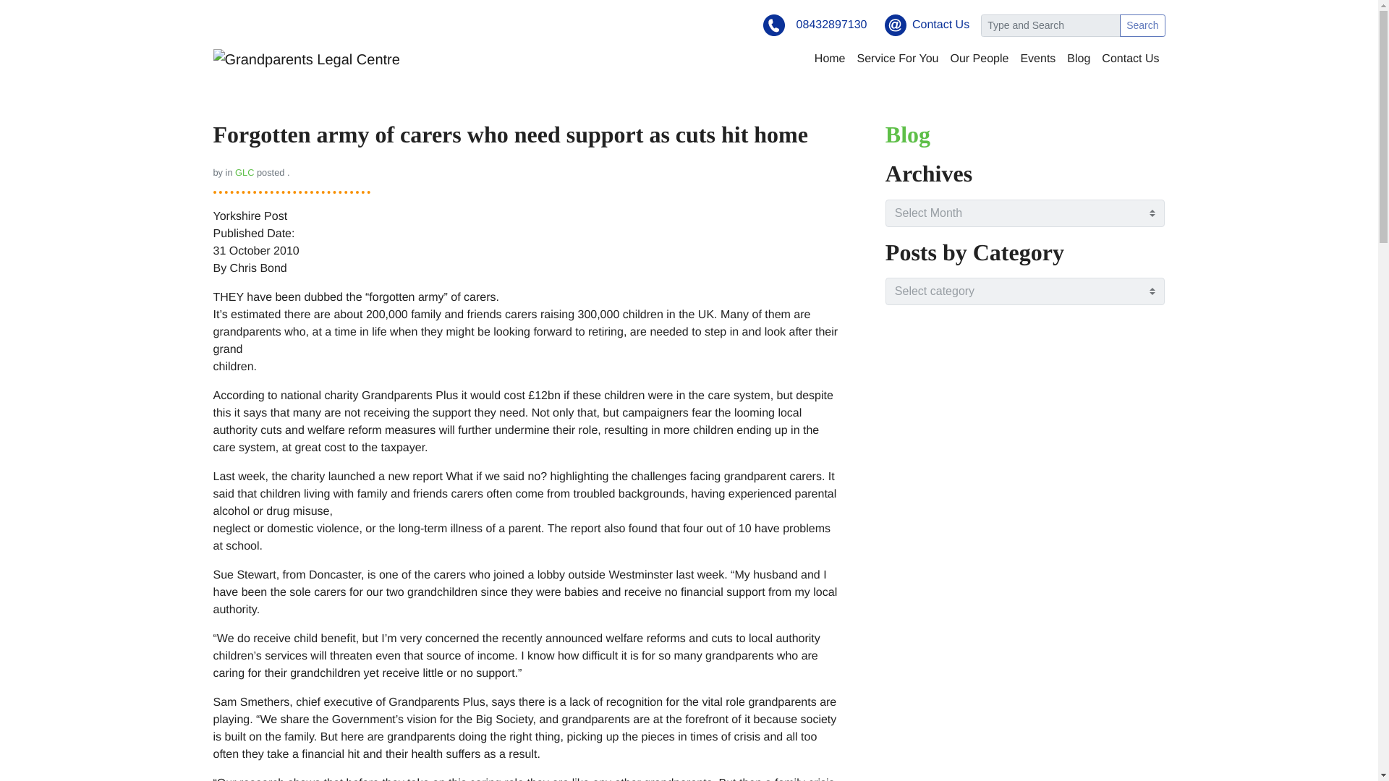 Image resolution: width=1389 pixels, height=781 pixels. I want to click on Contact Us, so click(940, 25).